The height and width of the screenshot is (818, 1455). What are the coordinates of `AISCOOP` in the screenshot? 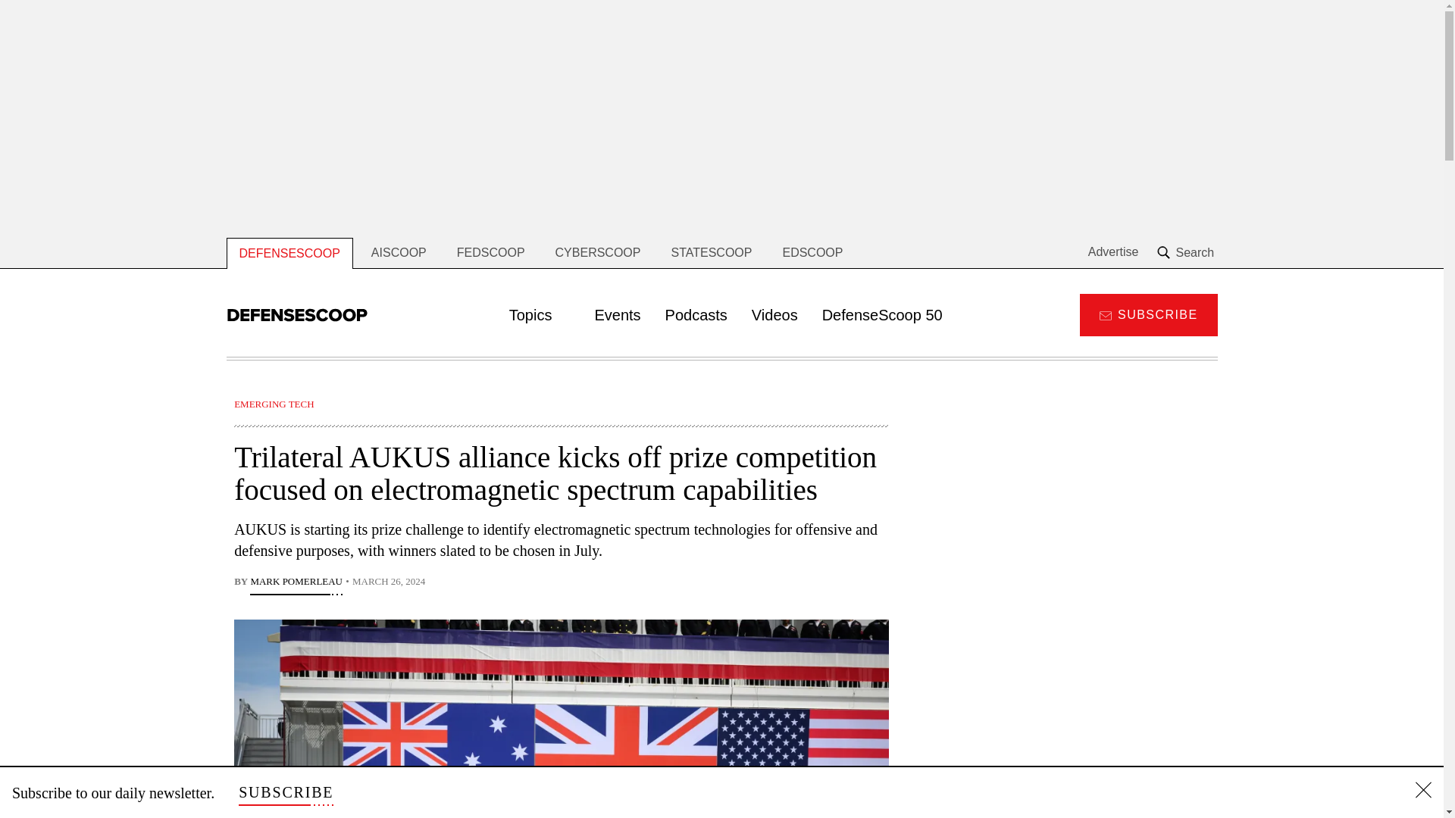 It's located at (399, 253).